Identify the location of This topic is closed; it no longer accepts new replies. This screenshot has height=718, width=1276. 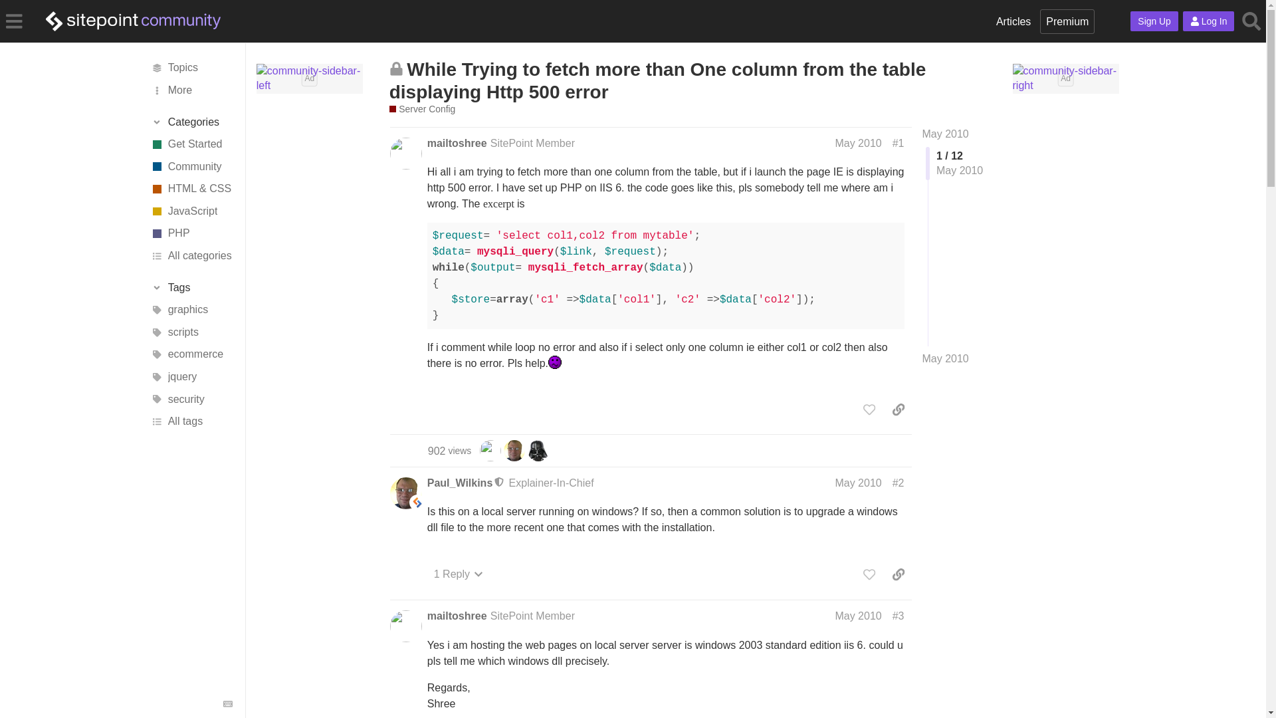
(396, 68).